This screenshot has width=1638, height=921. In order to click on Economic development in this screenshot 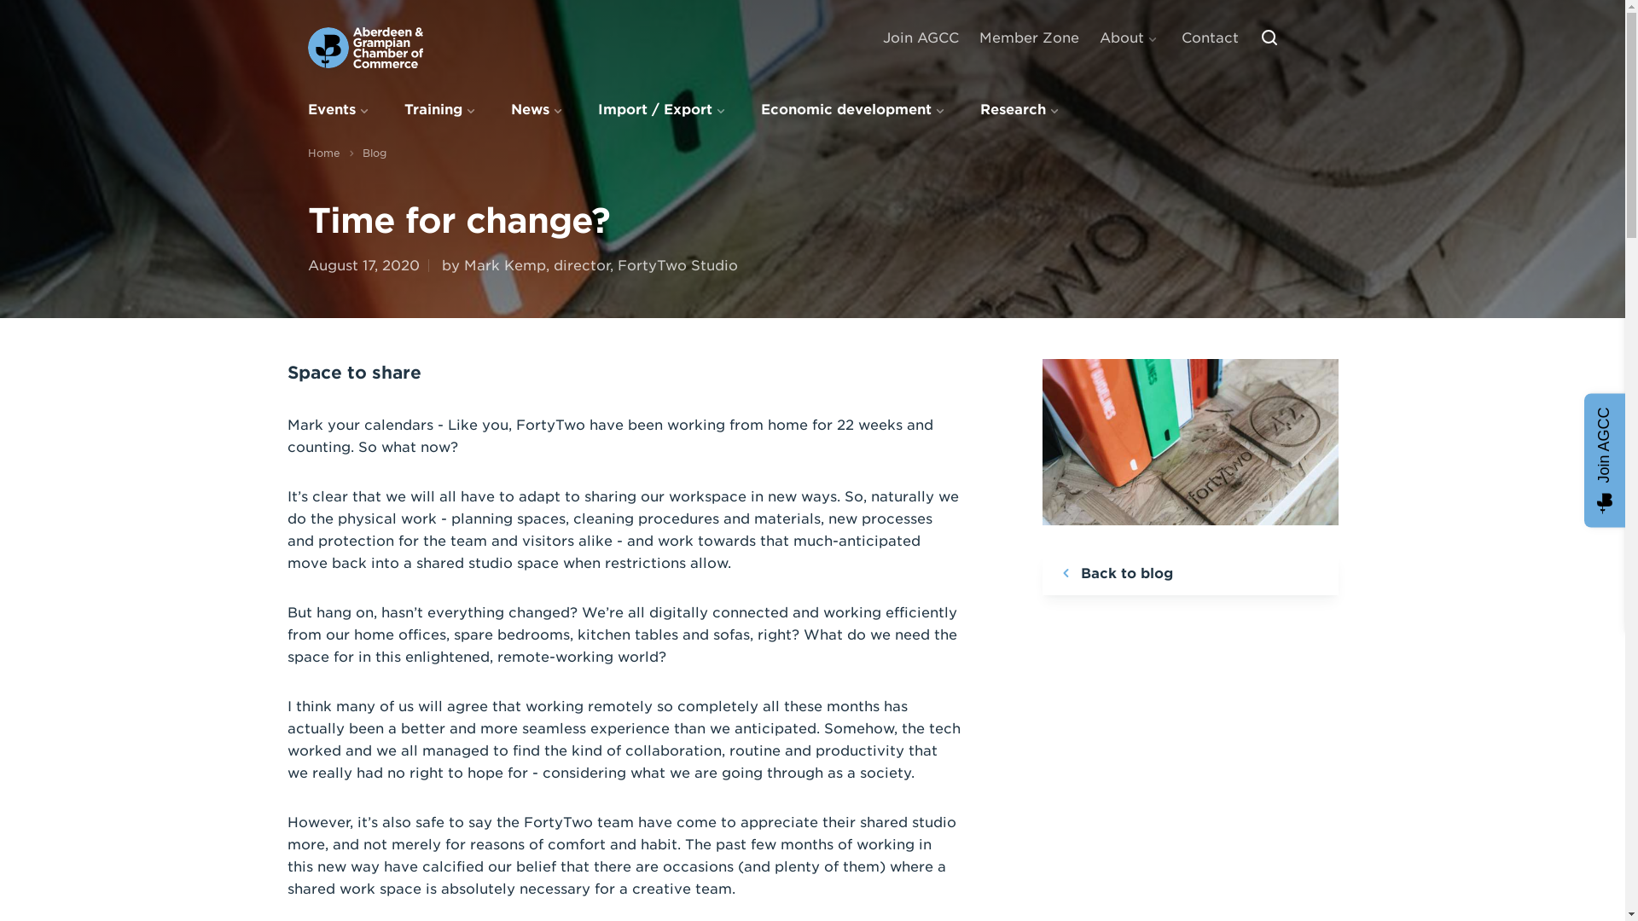, I will do `click(855, 109)`.